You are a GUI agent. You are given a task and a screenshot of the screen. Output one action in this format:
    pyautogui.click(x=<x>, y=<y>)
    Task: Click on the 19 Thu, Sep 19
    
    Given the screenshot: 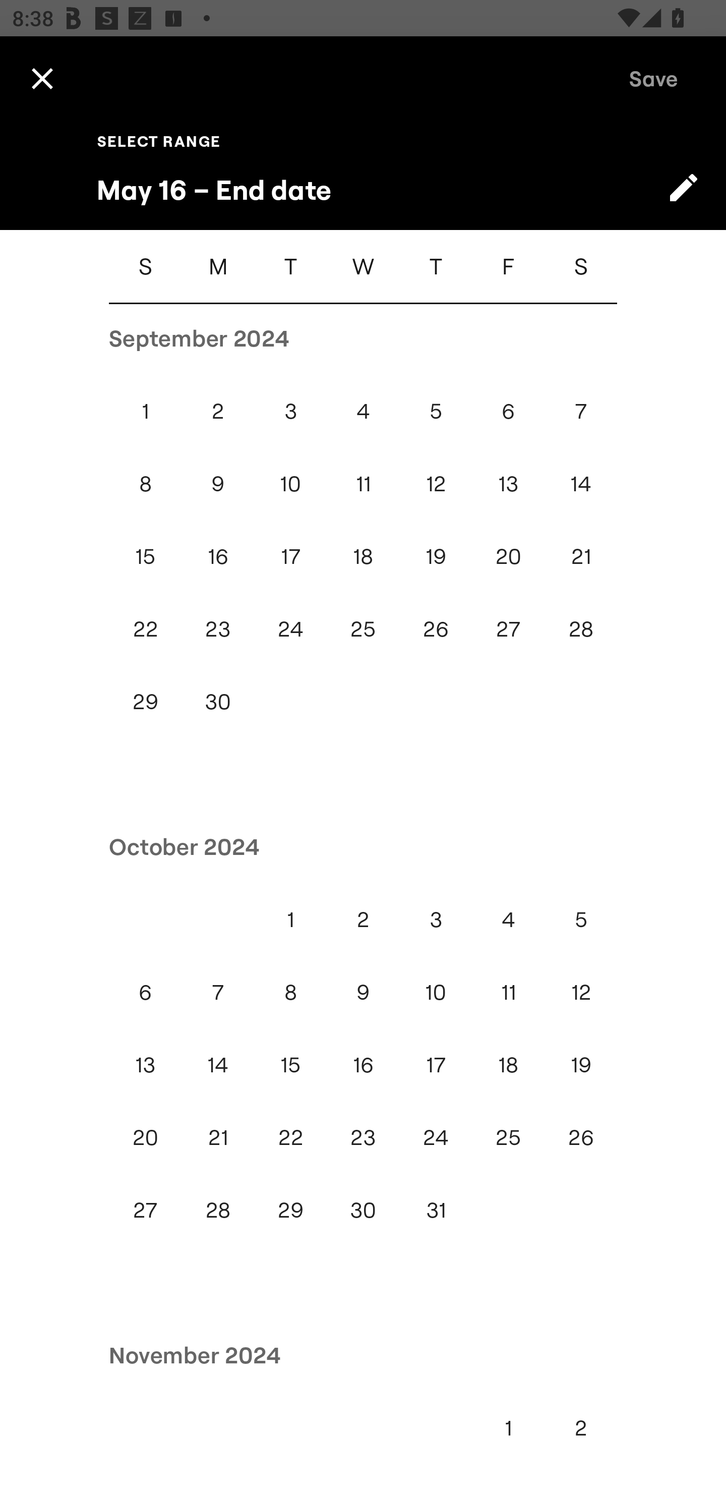 What is the action you would take?
    pyautogui.click(x=436, y=556)
    